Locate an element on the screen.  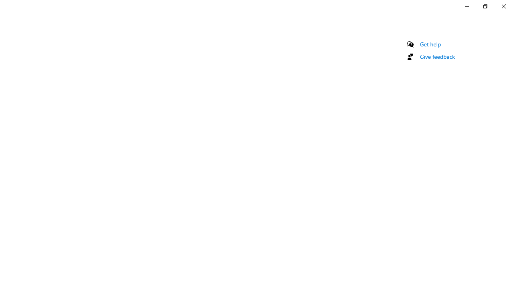
Restore Settings is located at coordinates (485, 6).